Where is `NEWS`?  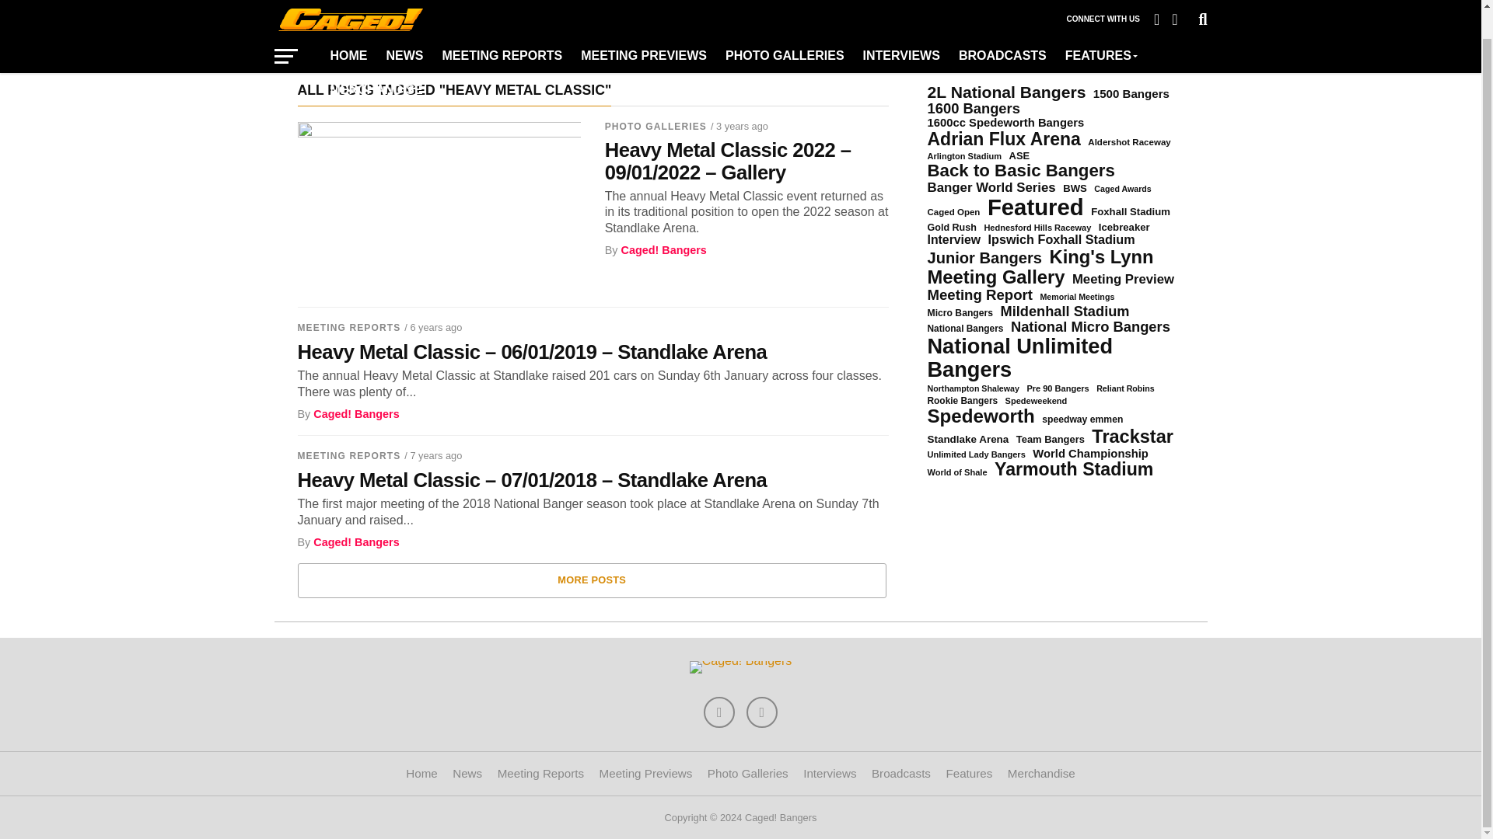 NEWS is located at coordinates (404, 26).